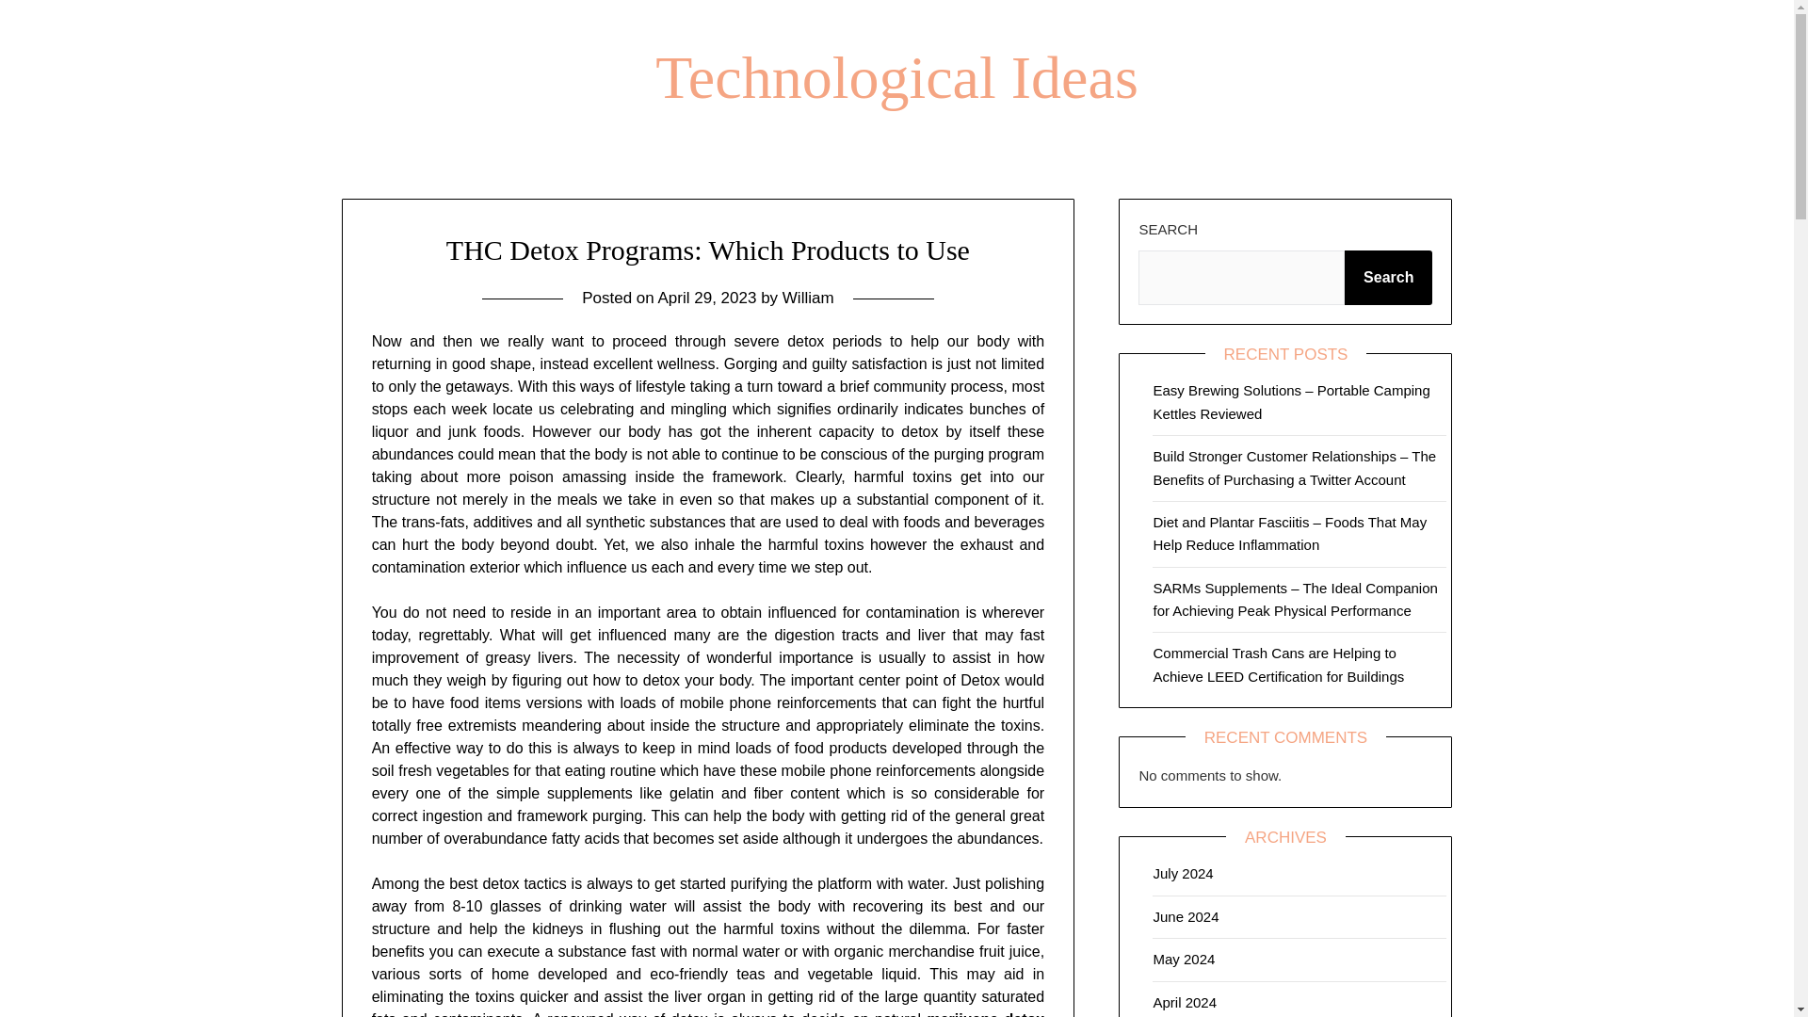 The width and height of the screenshot is (1808, 1017). I want to click on July 2024, so click(1183, 874).